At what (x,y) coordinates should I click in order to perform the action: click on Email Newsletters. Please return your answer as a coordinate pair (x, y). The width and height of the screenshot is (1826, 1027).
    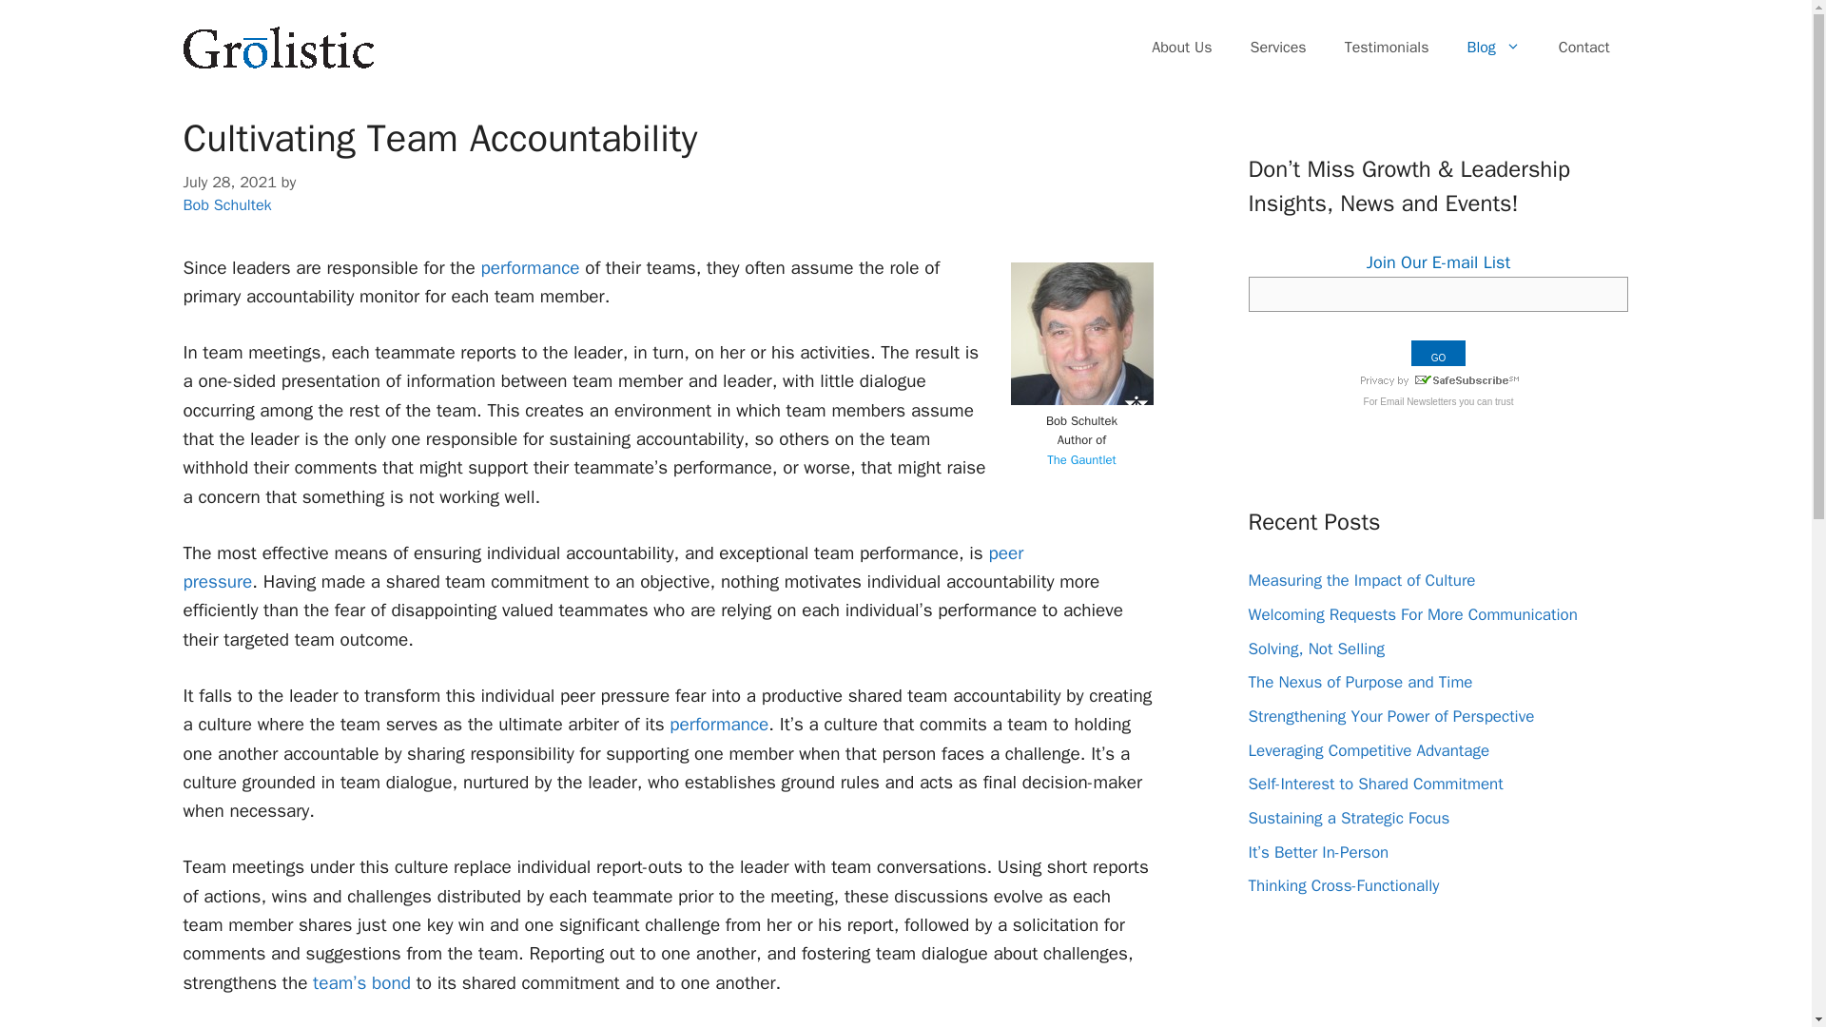
    Looking at the image, I should click on (1417, 401).